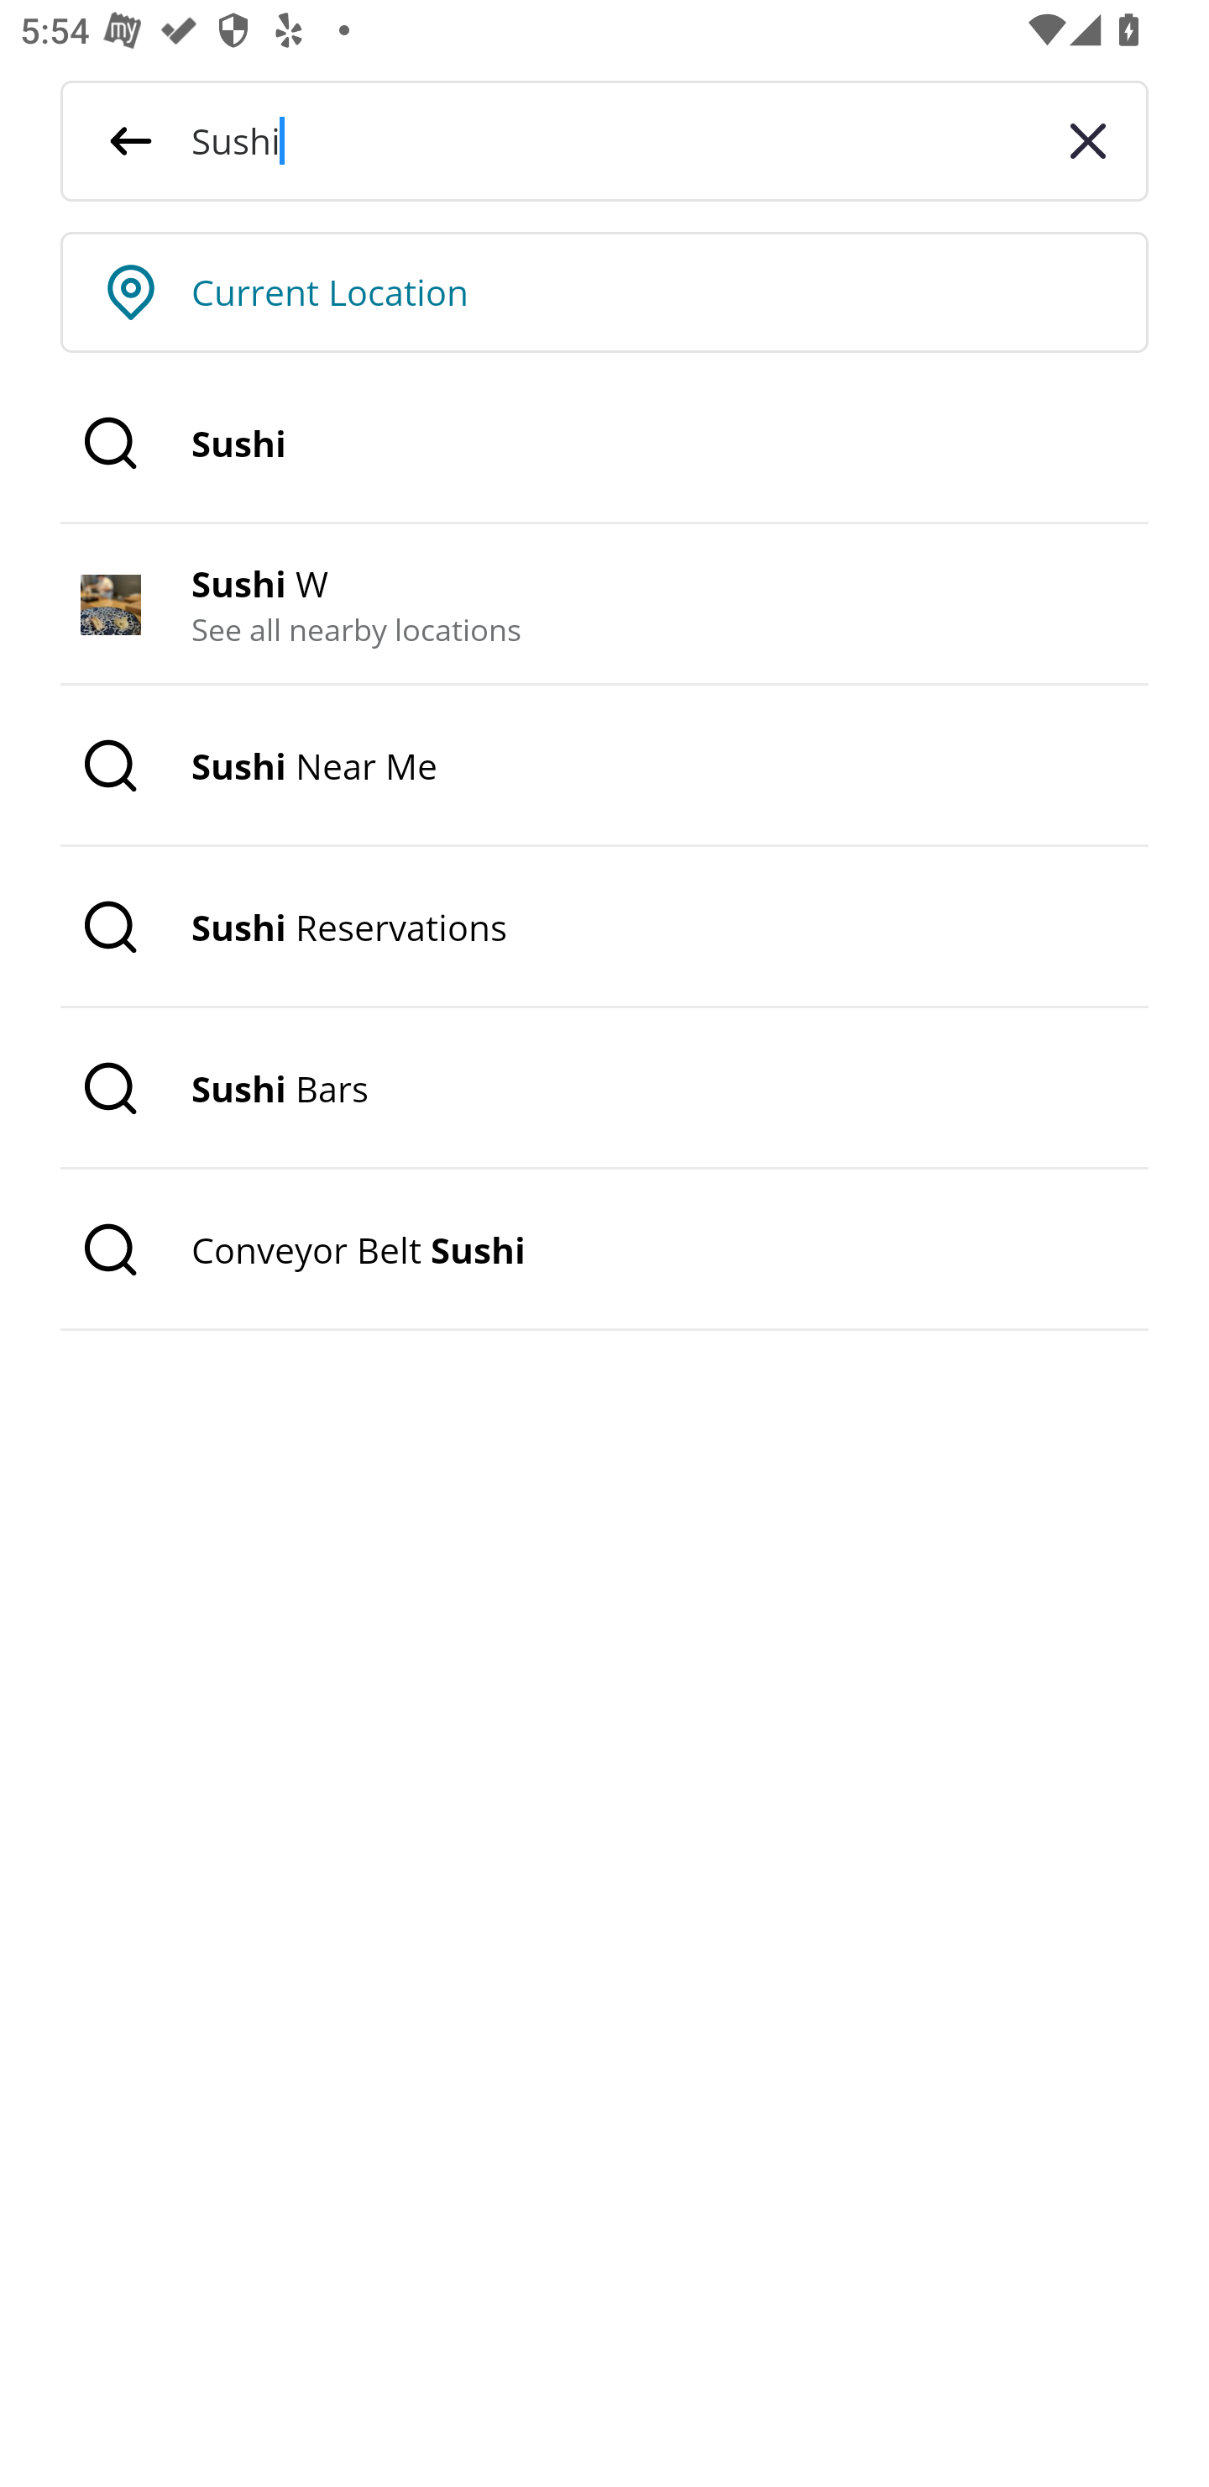 The image size is (1209, 2487). I want to click on Sushi, so click(604, 444).